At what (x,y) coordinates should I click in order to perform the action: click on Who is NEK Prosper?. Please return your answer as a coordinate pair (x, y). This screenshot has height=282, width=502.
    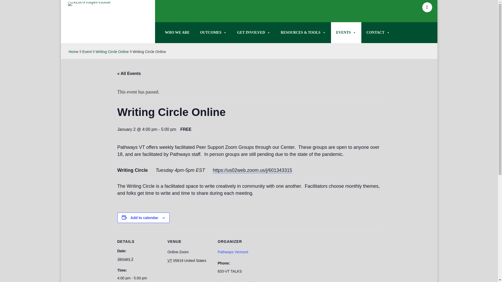
    Looking at the image, I should click on (177, 33).